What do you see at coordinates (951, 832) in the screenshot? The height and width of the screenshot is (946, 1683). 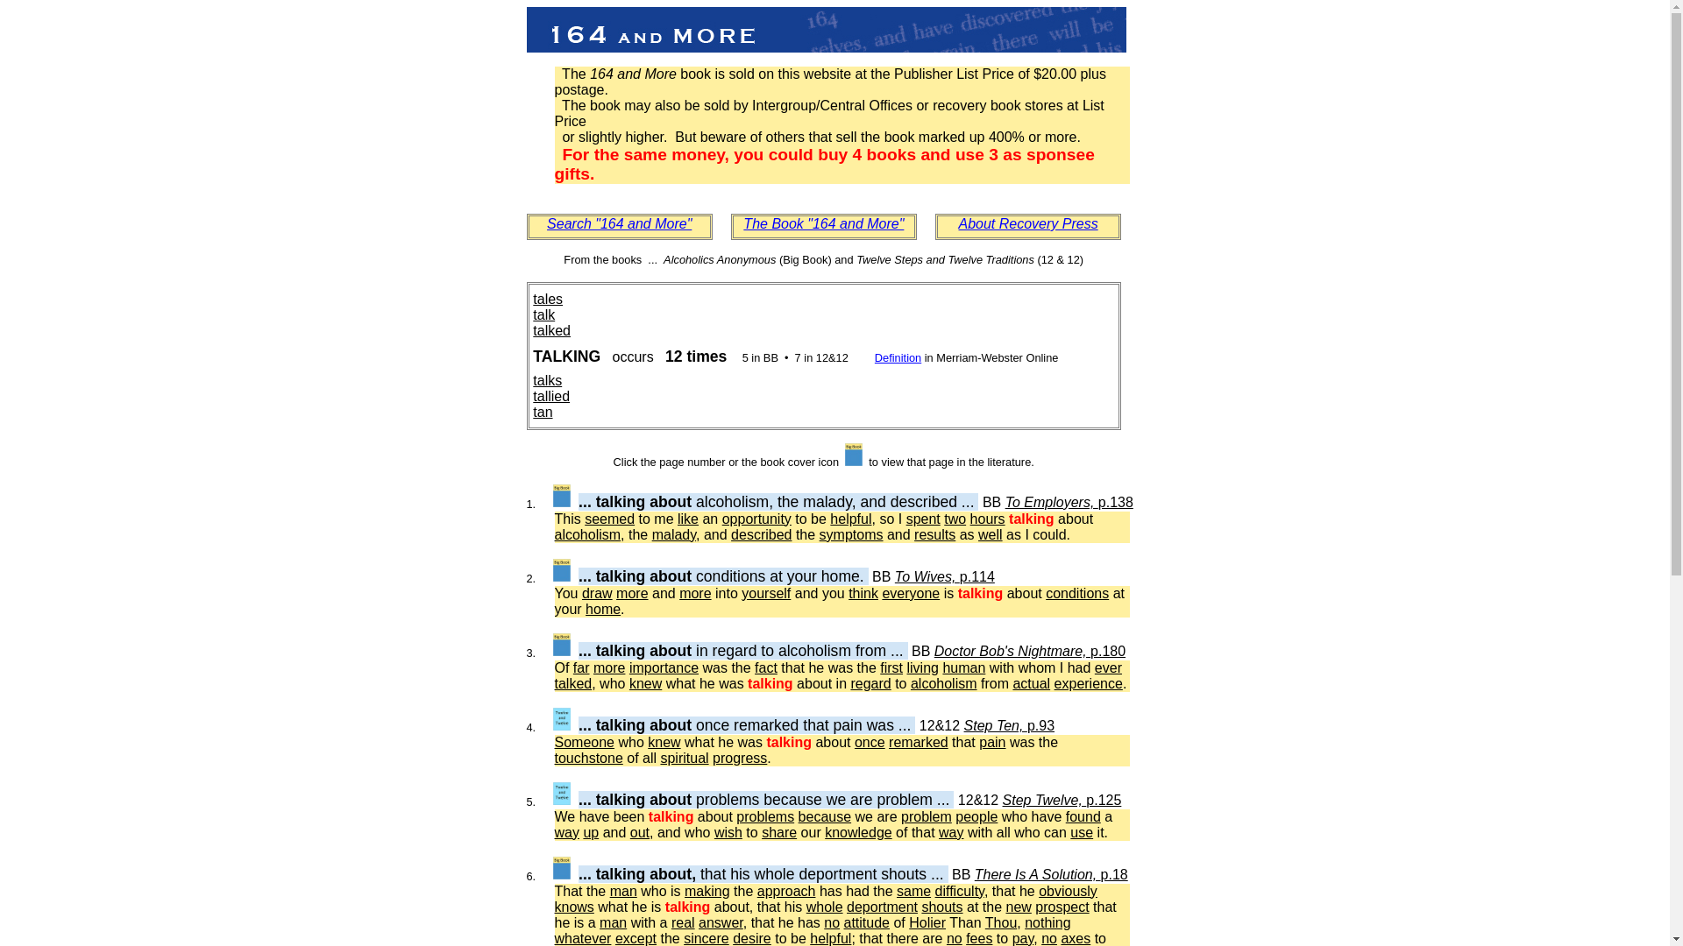 I see `way` at bounding box center [951, 832].